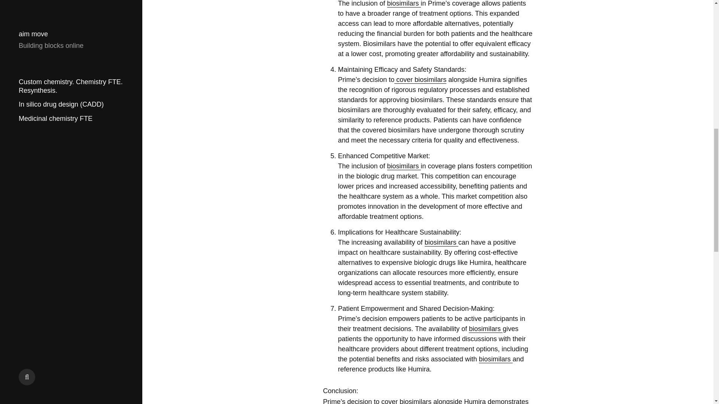 The height and width of the screenshot is (404, 719). I want to click on biosimilars, so click(404, 4).